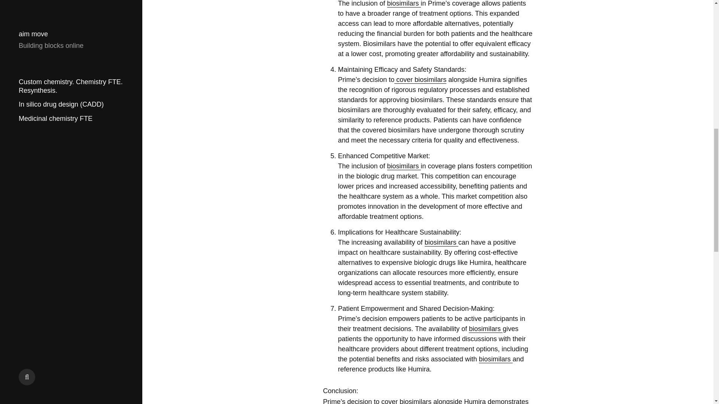 The height and width of the screenshot is (404, 719). I want to click on biosimilars, so click(404, 4).